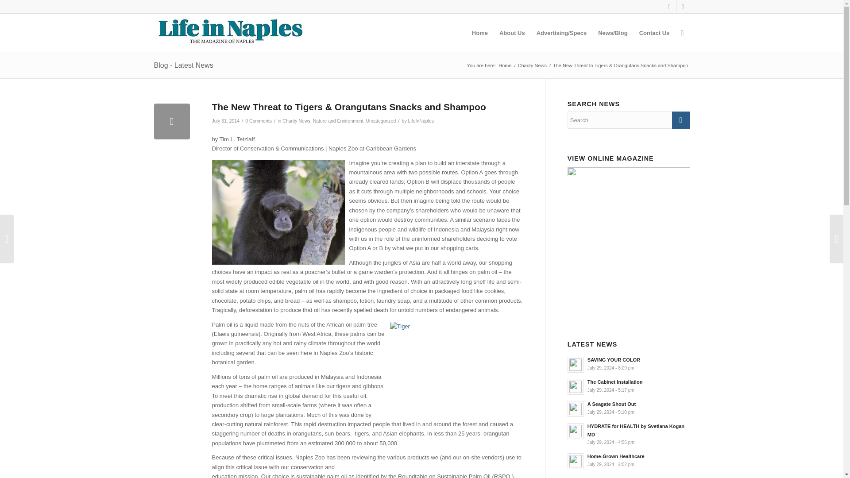 The image size is (850, 478). I want to click on Charity News, so click(296, 120).